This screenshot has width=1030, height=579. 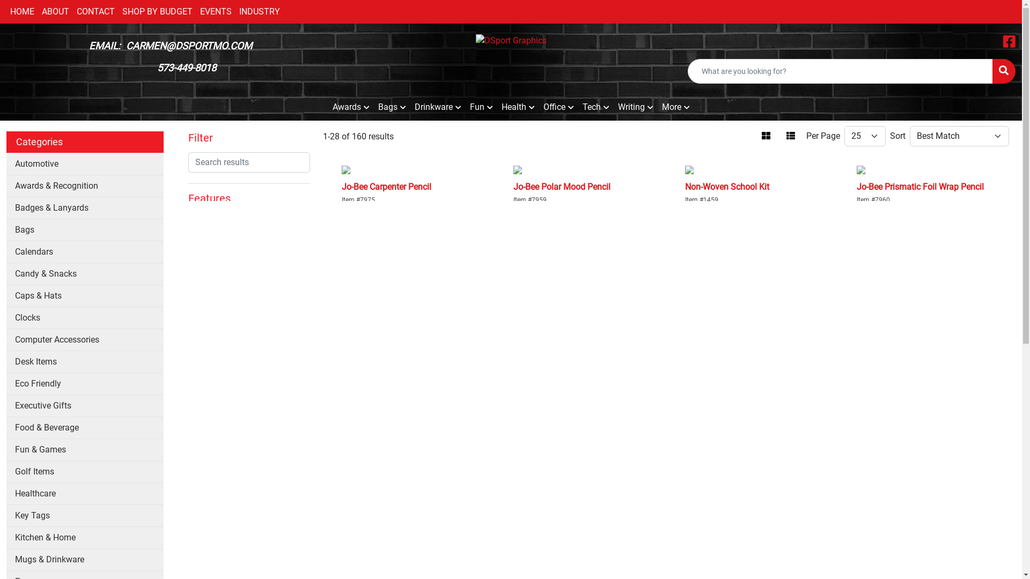 What do you see at coordinates (85, 516) in the screenshot?
I see `Key Tags` at bounding box center [85, 516].